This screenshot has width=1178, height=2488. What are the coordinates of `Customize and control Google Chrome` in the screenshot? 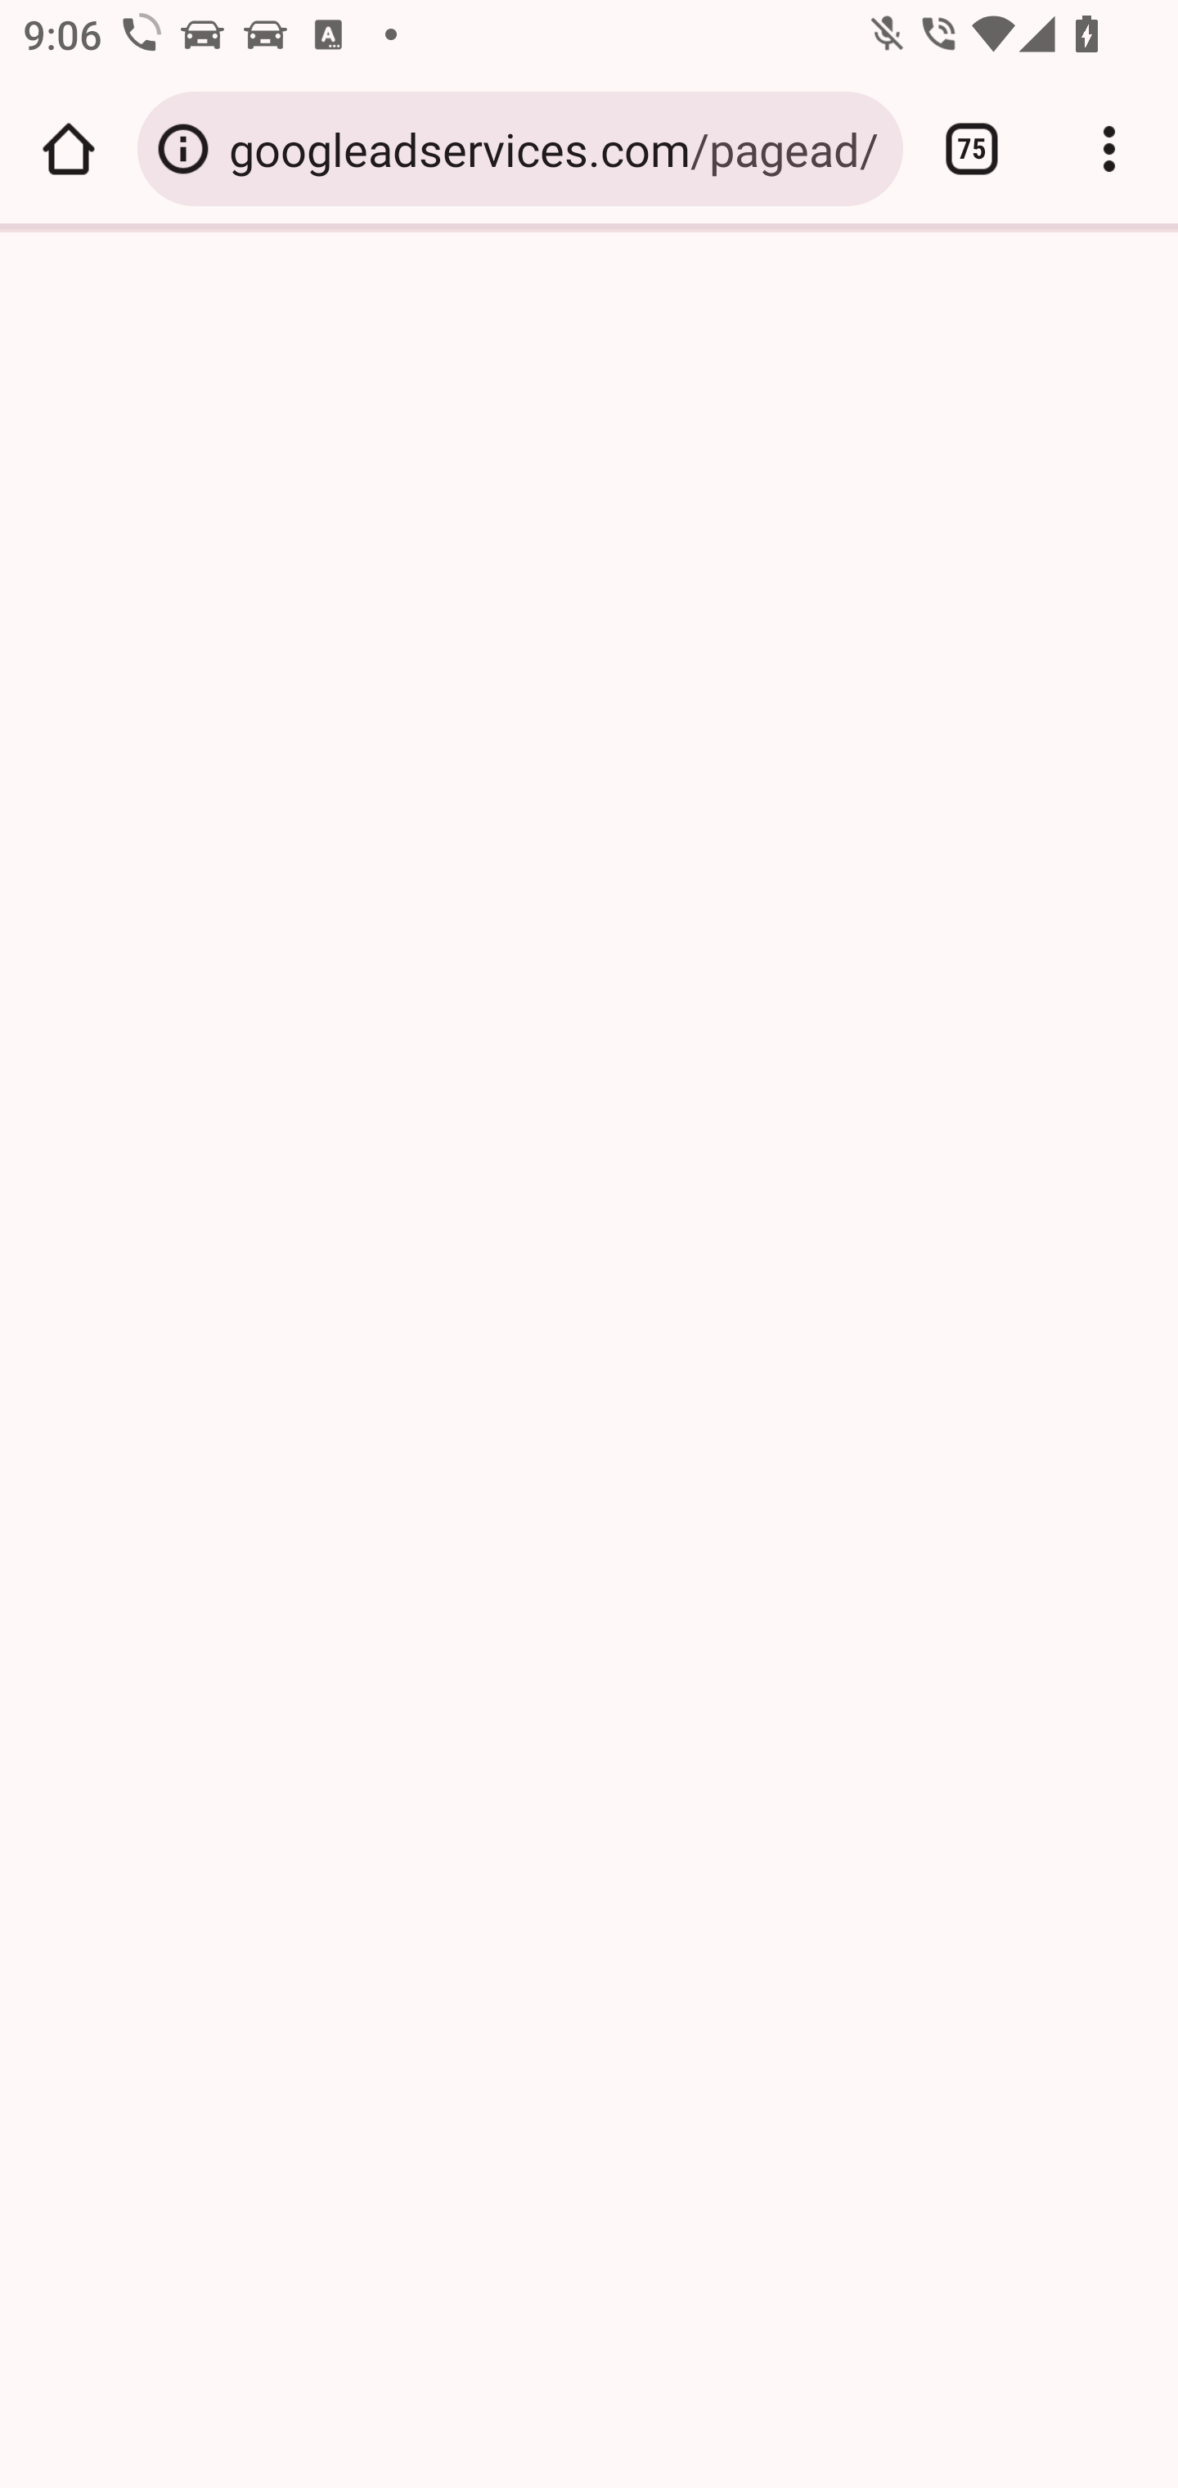 It's located at (1109, 149).